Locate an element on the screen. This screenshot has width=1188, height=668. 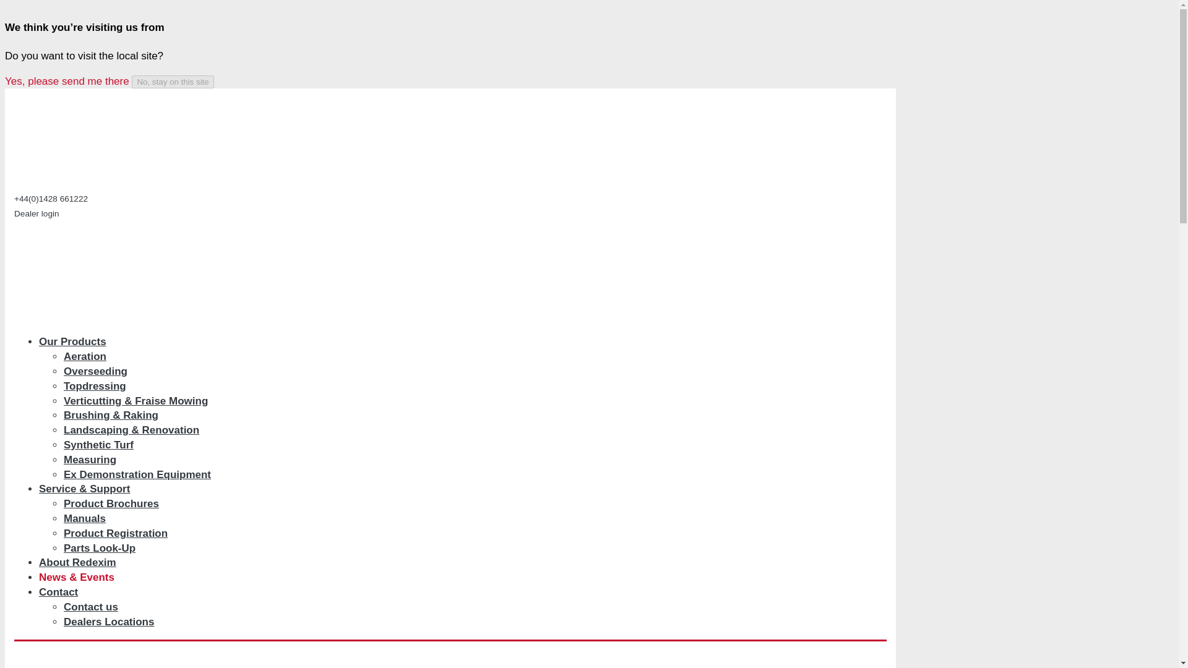
Contact is located at coordinates (66, 592).